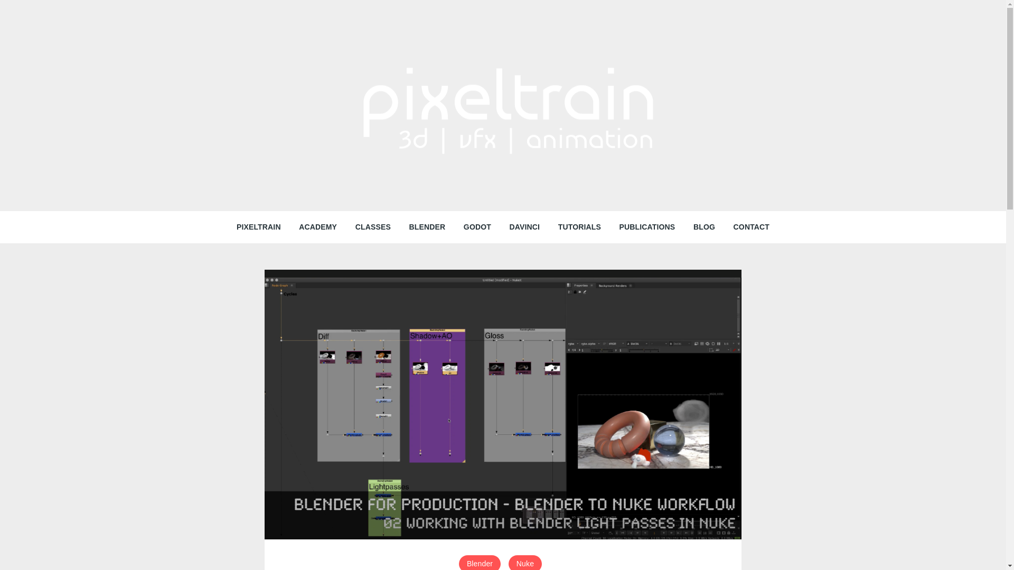  What do you see at coordinates (752, 227) in the screenshot?
I see `CONTACT` at bounding box center [752, 227].